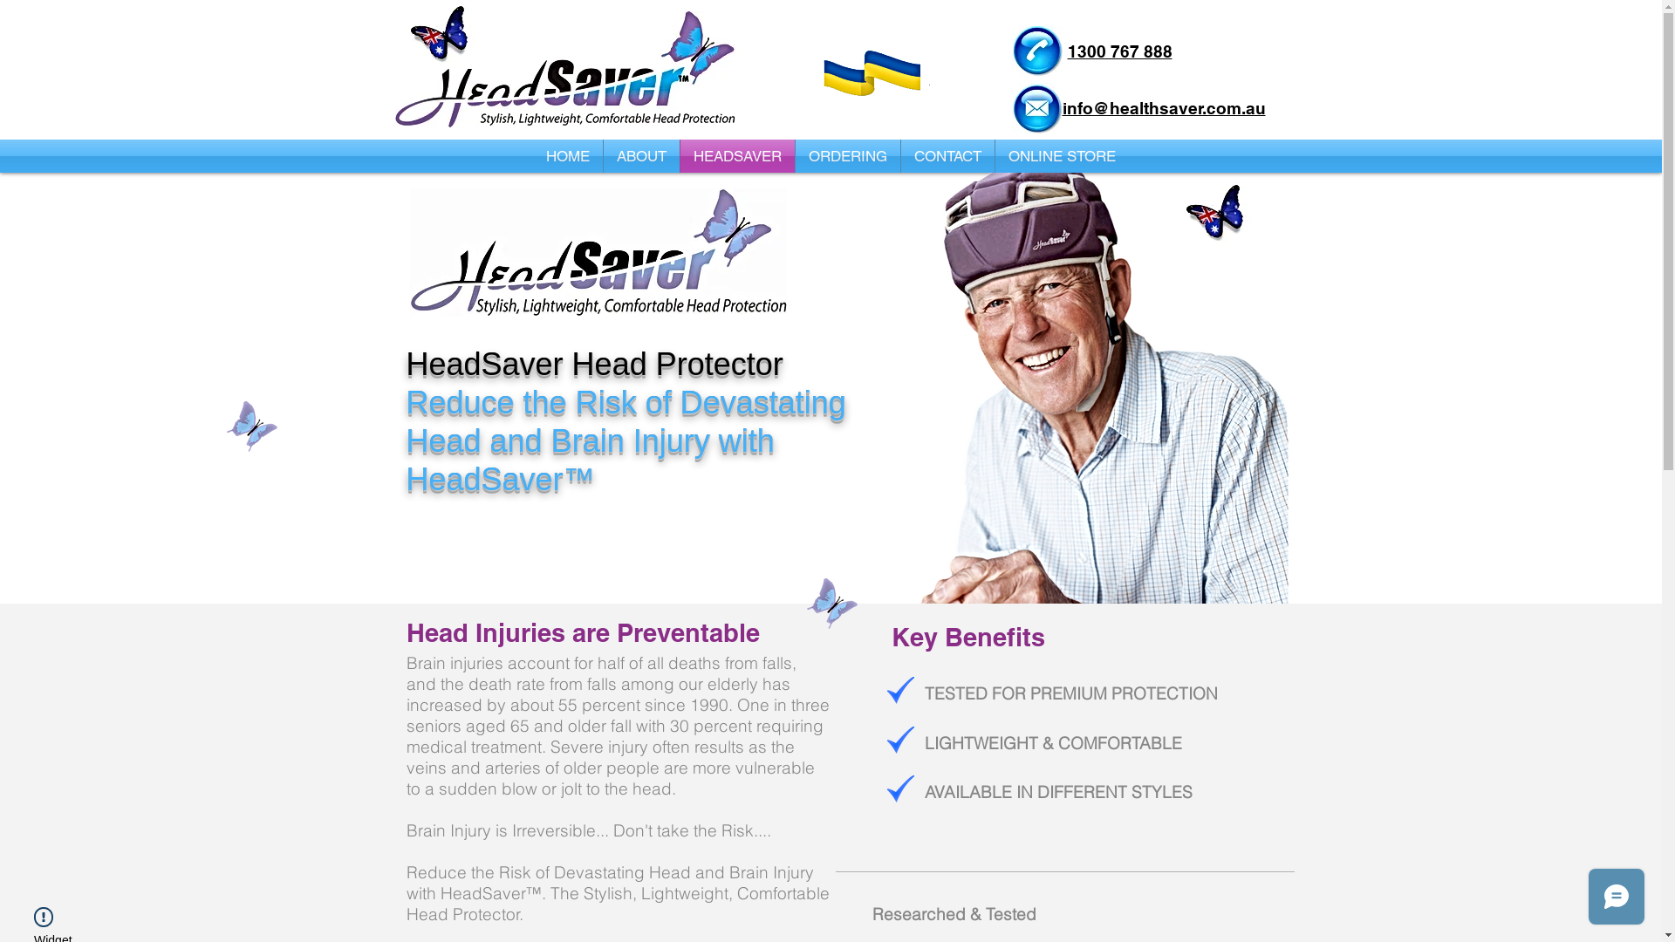  Describe the element at coordinates (947, 156) in the screenshot. I see `CONTACT` at that location.